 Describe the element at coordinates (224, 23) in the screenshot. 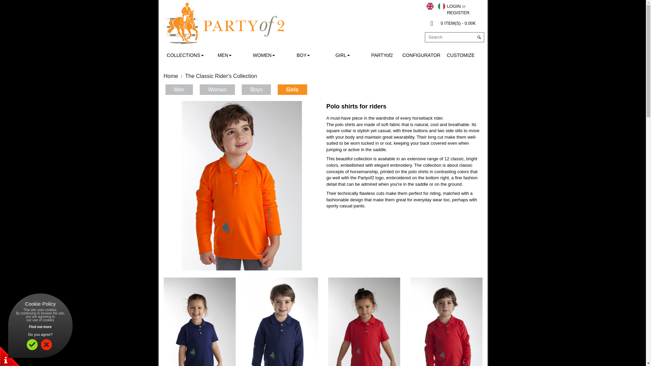

I see `Party Of Two` at that location.